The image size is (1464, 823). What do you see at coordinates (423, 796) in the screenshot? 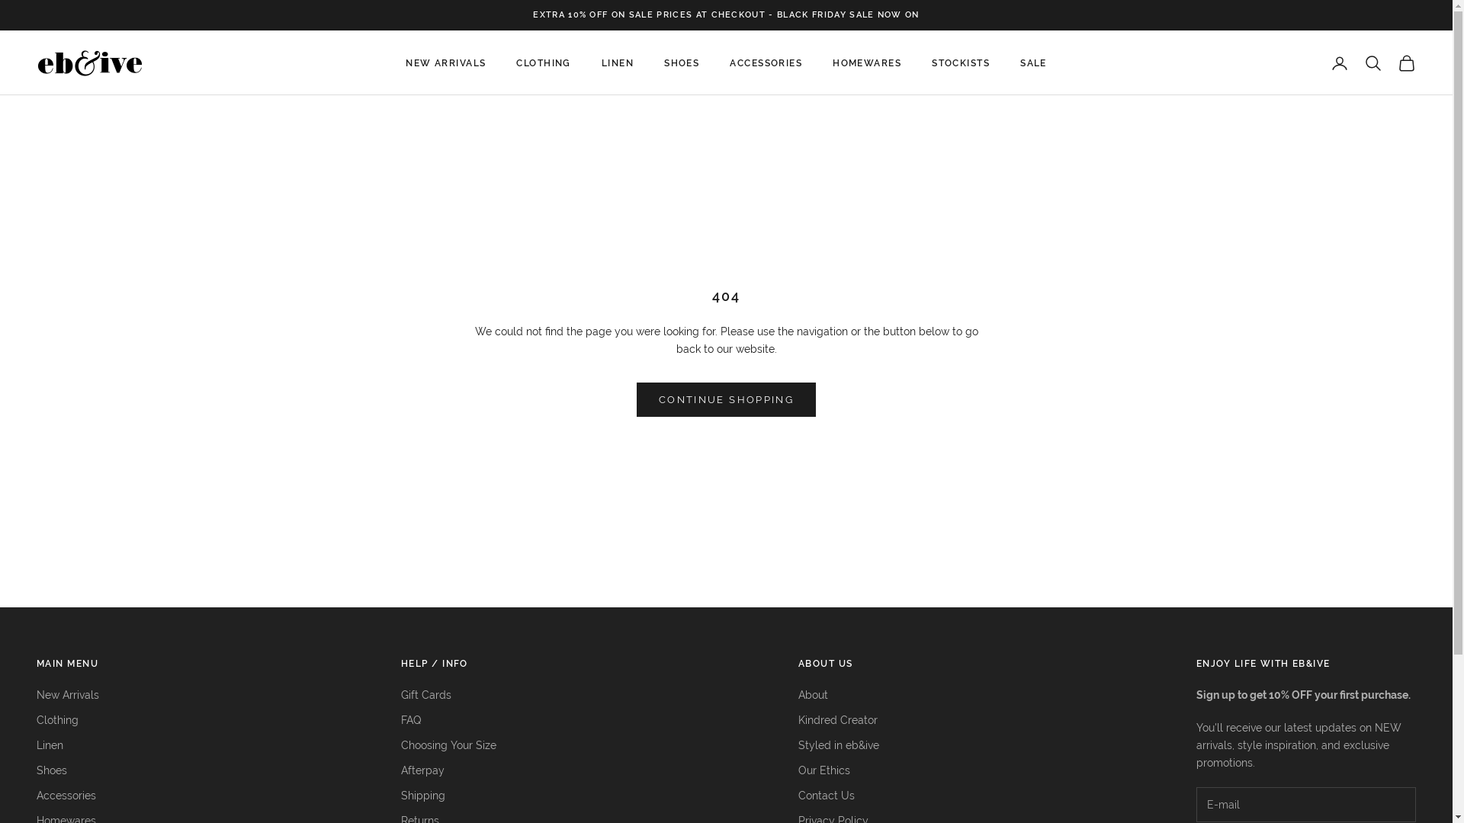
I see `Shipping` at bounding box center [423, 796].